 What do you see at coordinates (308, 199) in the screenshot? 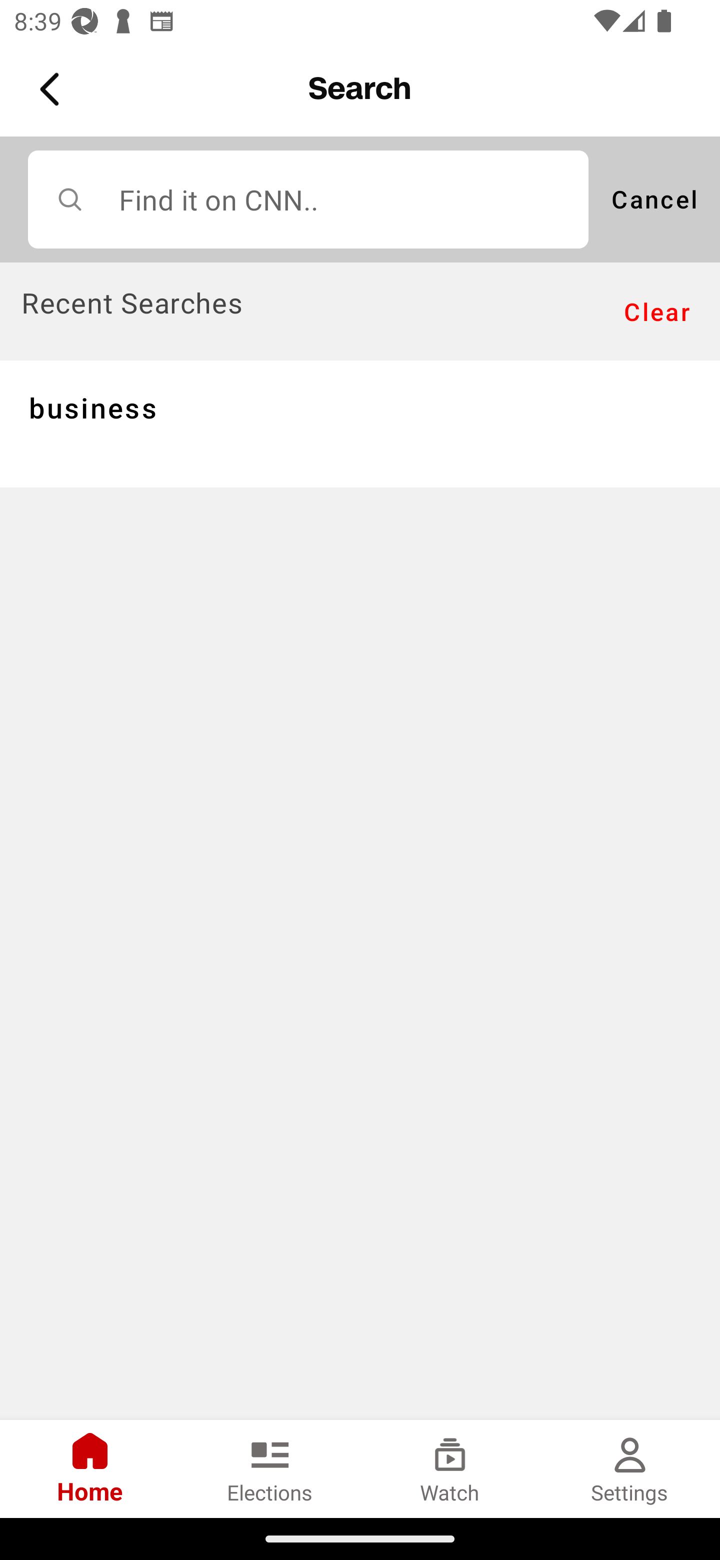
I see `Find it on CNN..` at bounding box center [308, 199].